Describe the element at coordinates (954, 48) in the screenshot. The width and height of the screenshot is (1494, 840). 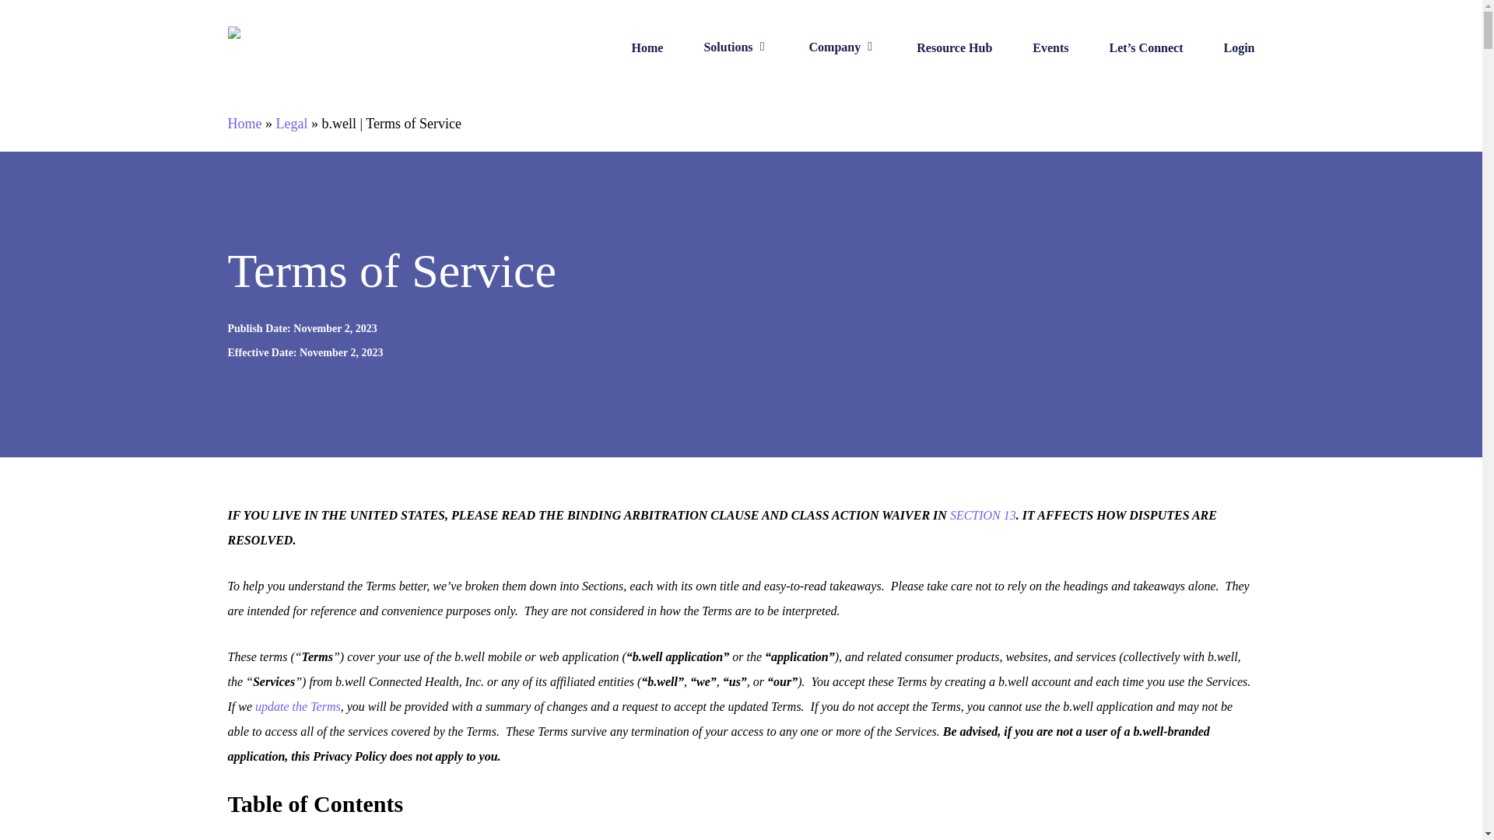
I see `Resource Hub` at that location.